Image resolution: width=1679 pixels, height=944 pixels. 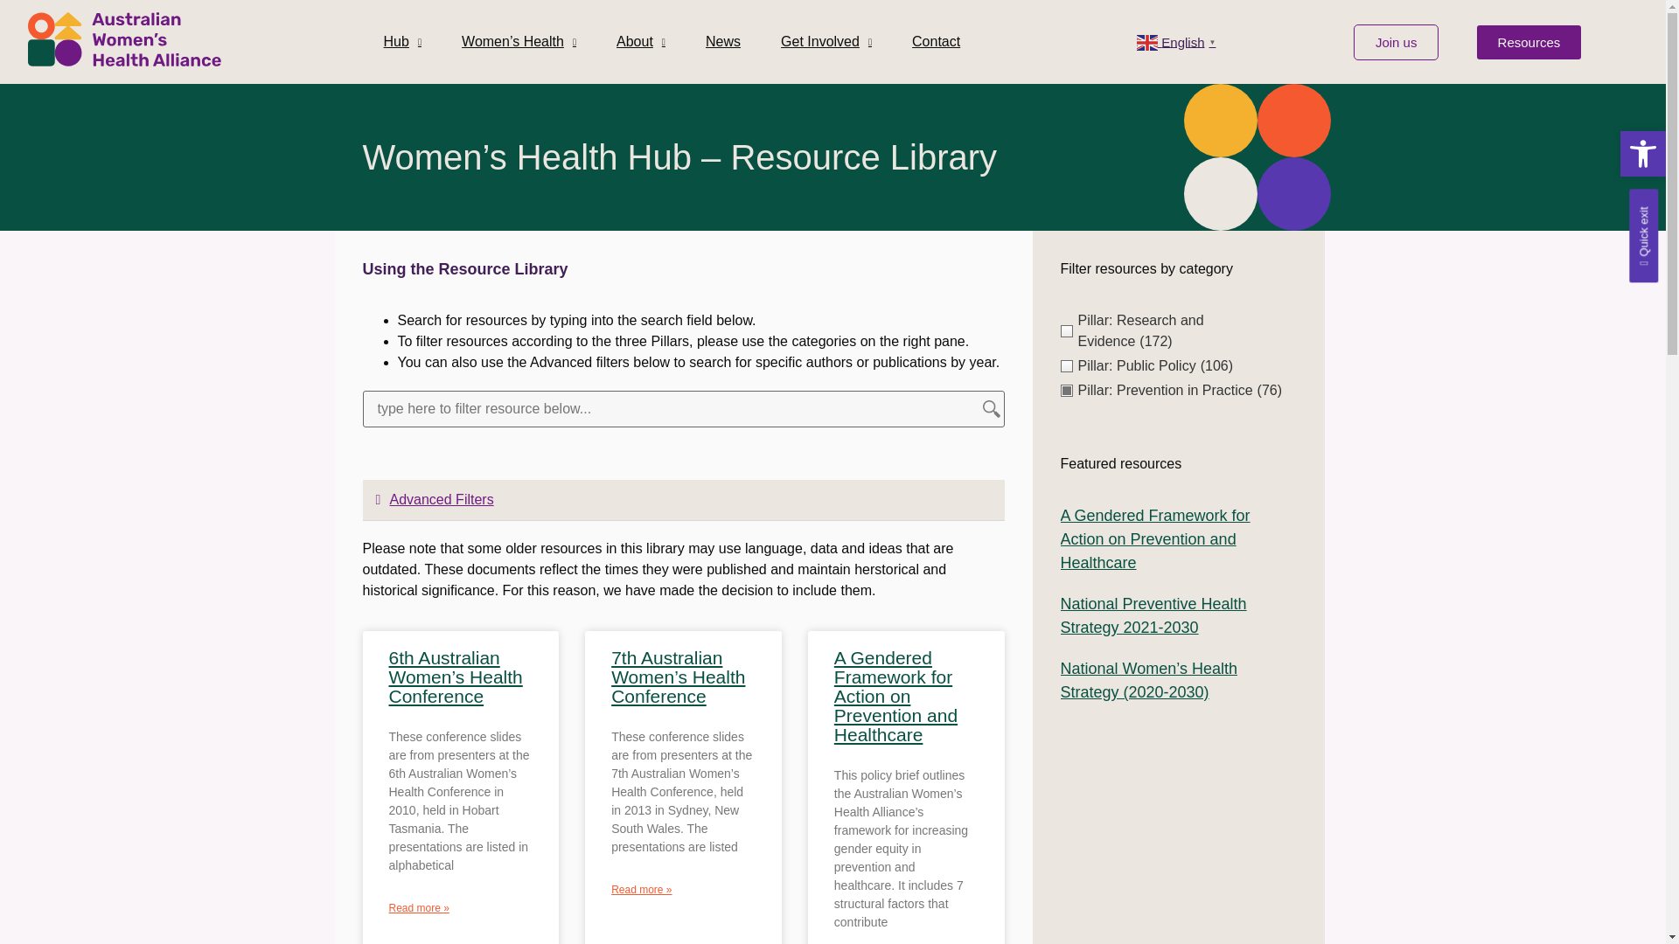 I want to click on News, so click(x=722, y=42).